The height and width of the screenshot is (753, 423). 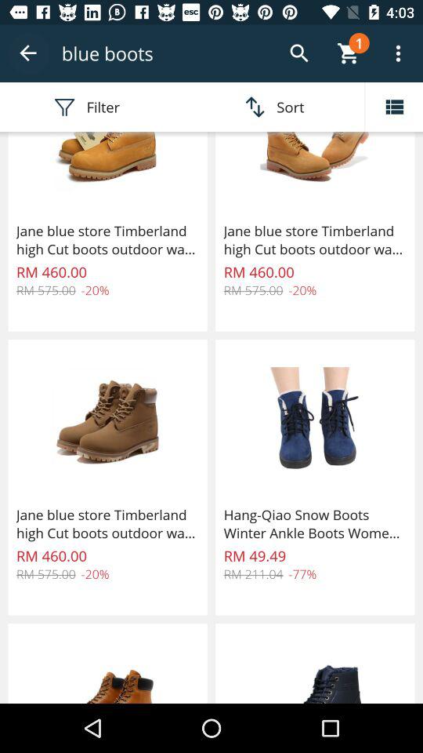 What do you see at coordinates (394, 107) in the screenshot?
I see `open menu` at bounding box center [394, 107].